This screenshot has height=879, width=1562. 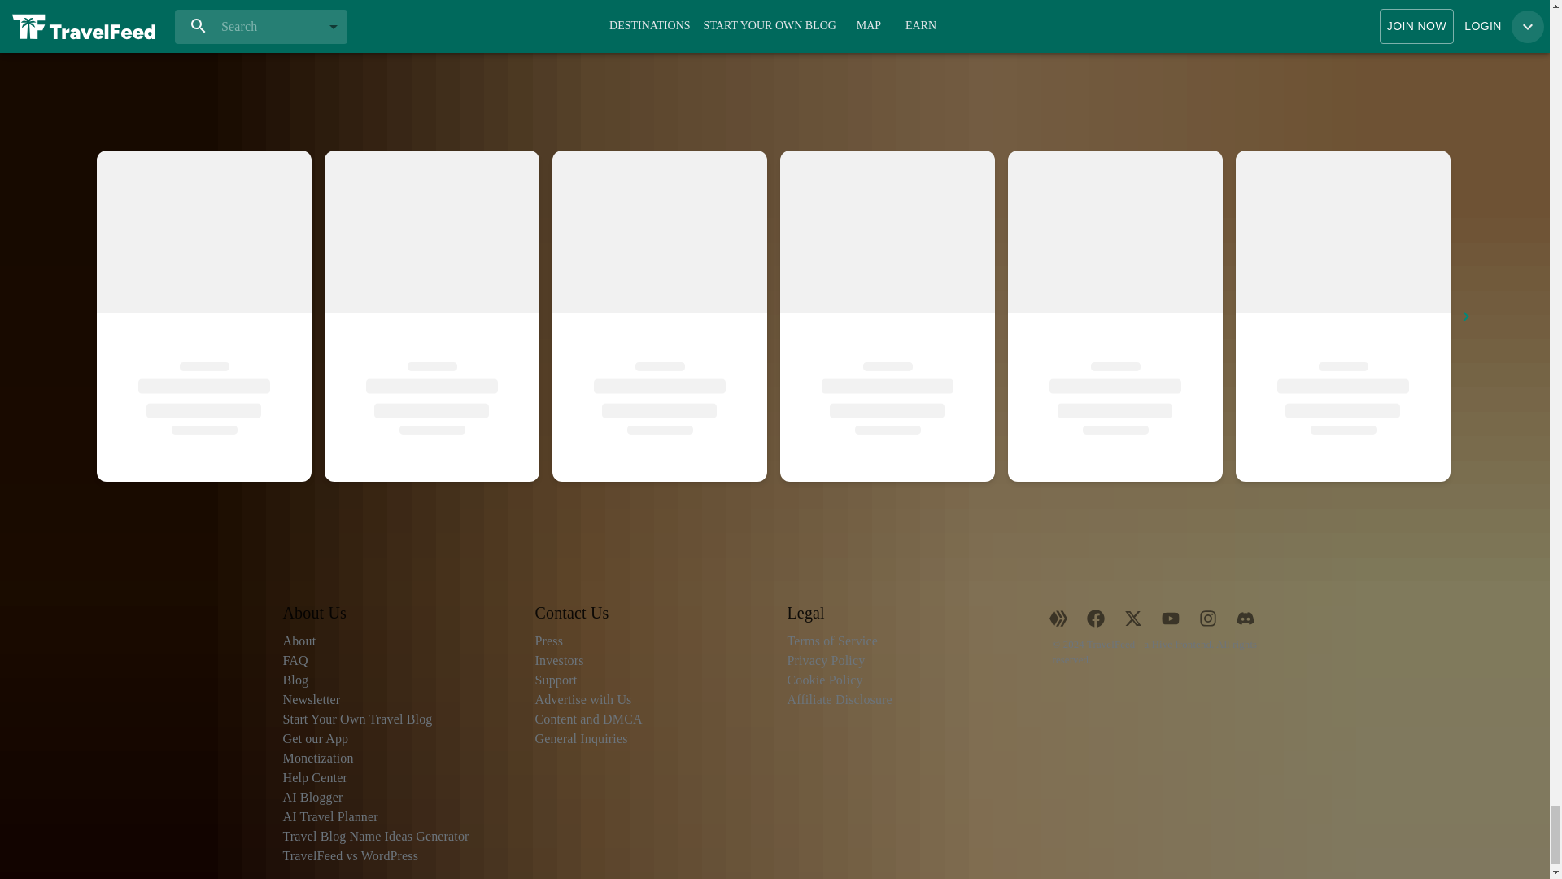 I want to click on Discord, so click(x=1245, y=617).